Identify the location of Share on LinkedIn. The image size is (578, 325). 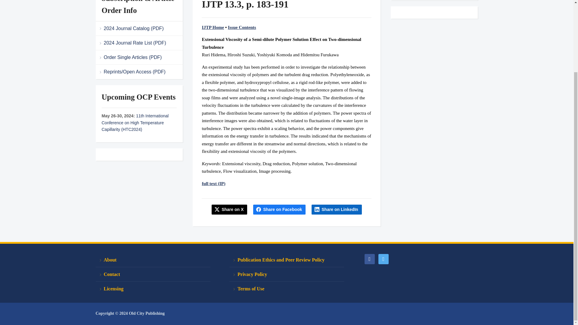
(337, 209).